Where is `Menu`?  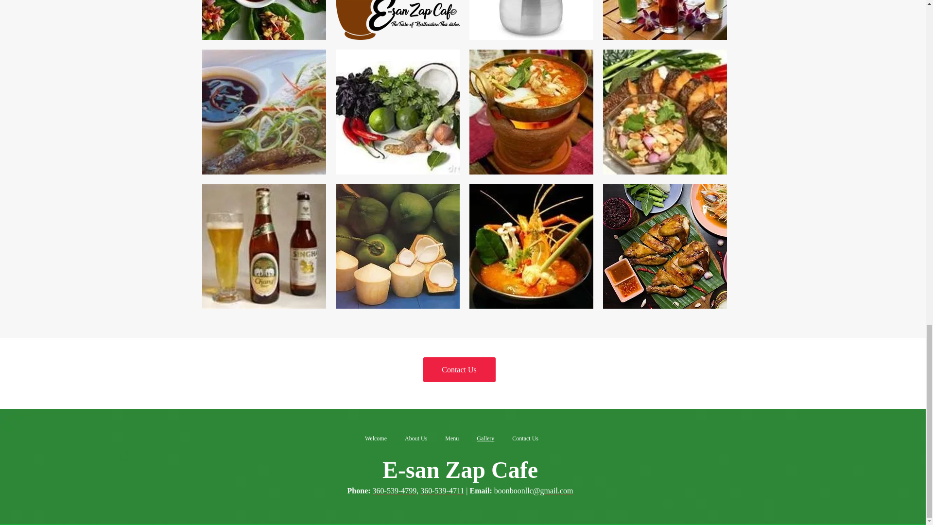
Menu is located at coordinates (452, 438).